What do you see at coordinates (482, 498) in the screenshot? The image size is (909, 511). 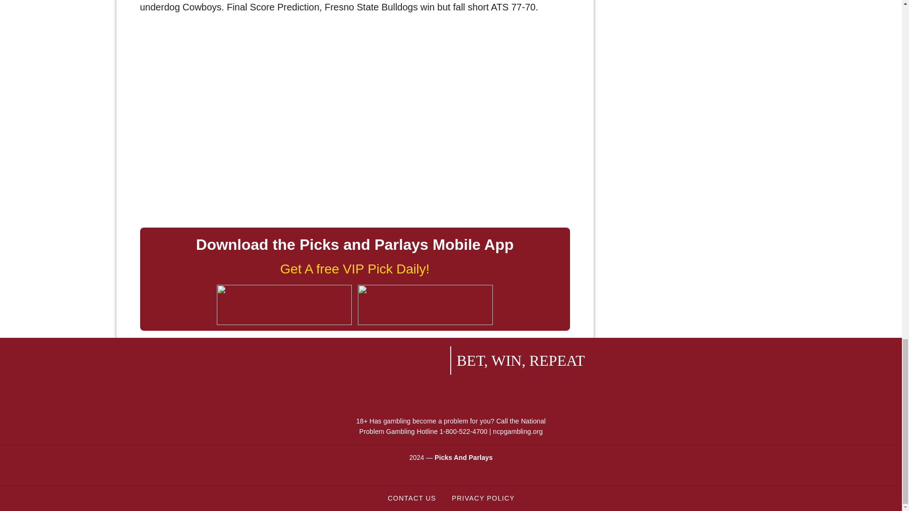 I see `PRIVACY POLICY` at bounding box center [482, 498].